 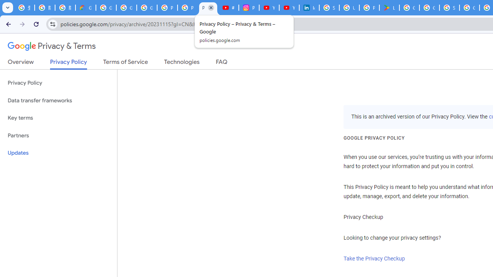 I want to click on Google Workspace - Specific Terms, so click(x=429, y=8).